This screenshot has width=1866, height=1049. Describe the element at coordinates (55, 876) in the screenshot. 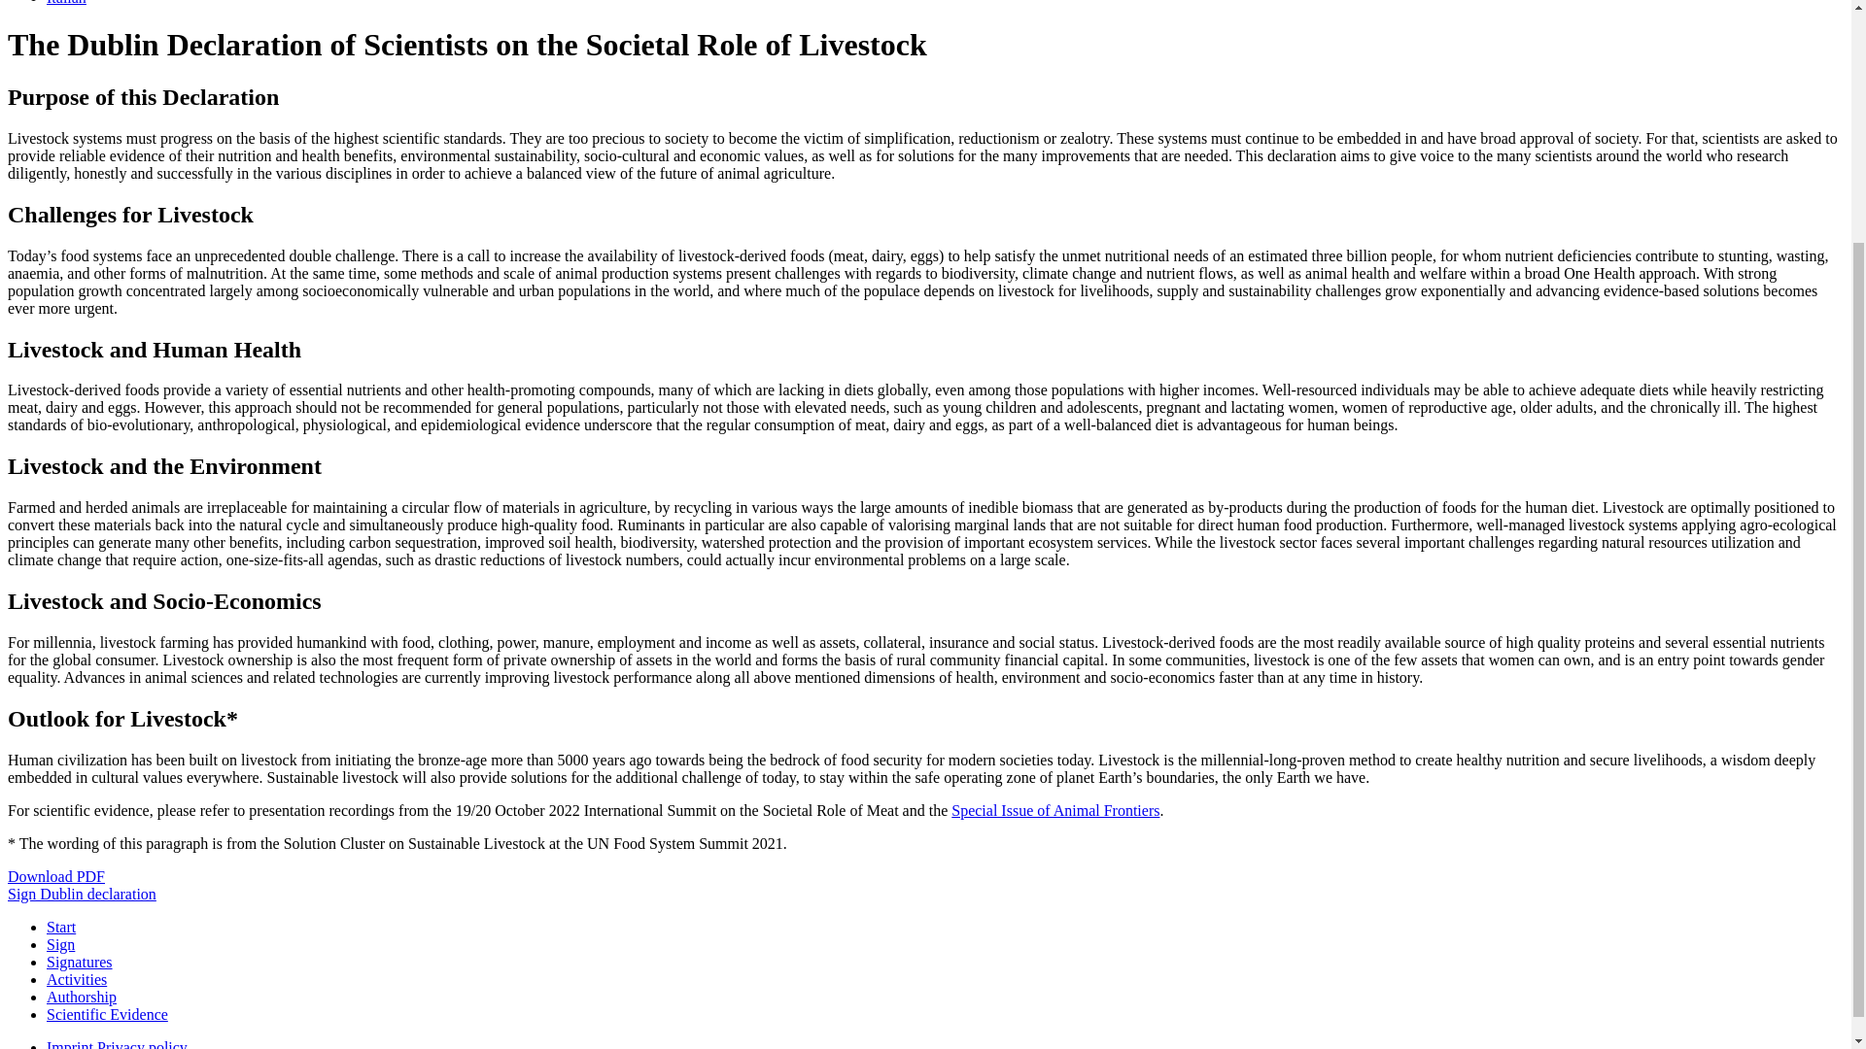

I see `Dublin Declaration` at that location.